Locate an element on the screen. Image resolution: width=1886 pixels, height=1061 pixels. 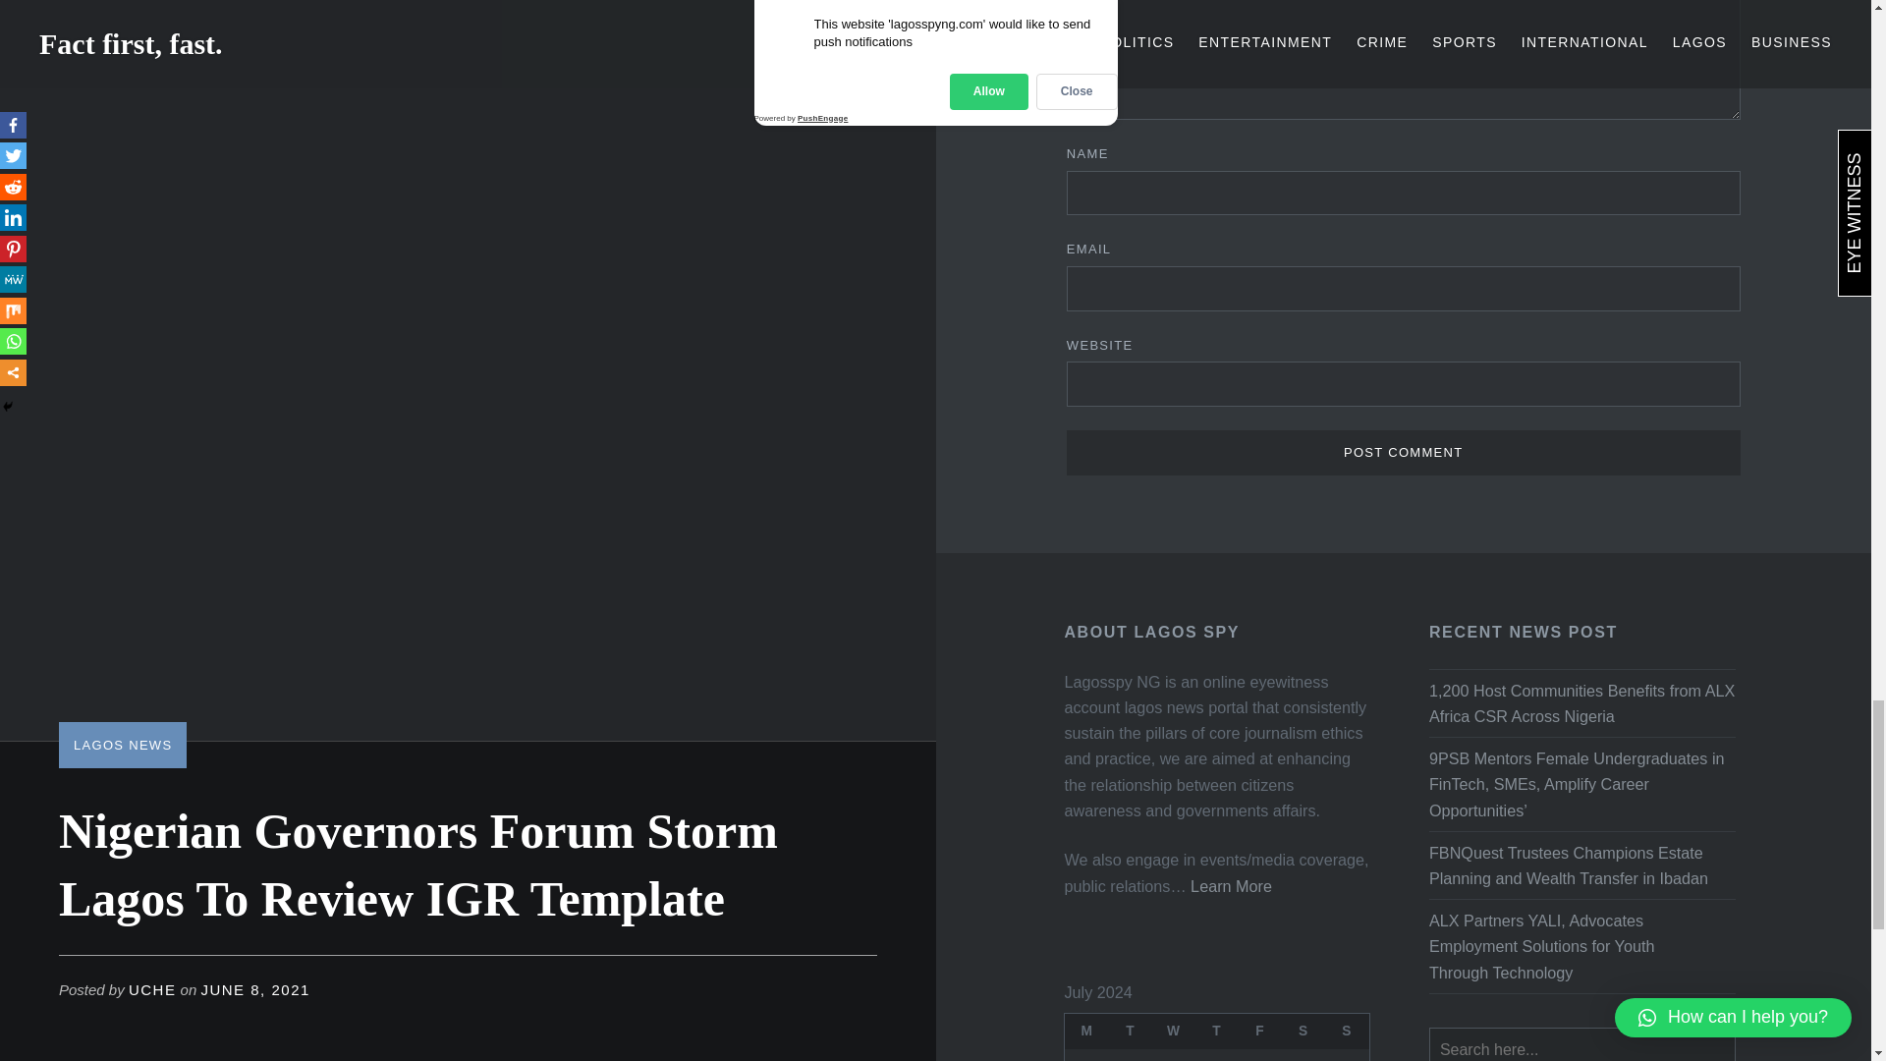
Thursday is located at coordinates (1217, 1032).